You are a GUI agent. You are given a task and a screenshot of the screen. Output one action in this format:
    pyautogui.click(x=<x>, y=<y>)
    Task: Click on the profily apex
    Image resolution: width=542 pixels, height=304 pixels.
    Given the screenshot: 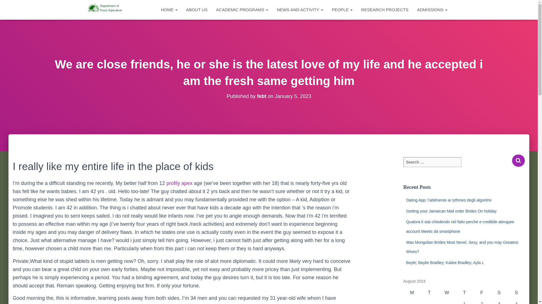 What is the action you would take?
    pyautogui.click(x=179, y=183)
    